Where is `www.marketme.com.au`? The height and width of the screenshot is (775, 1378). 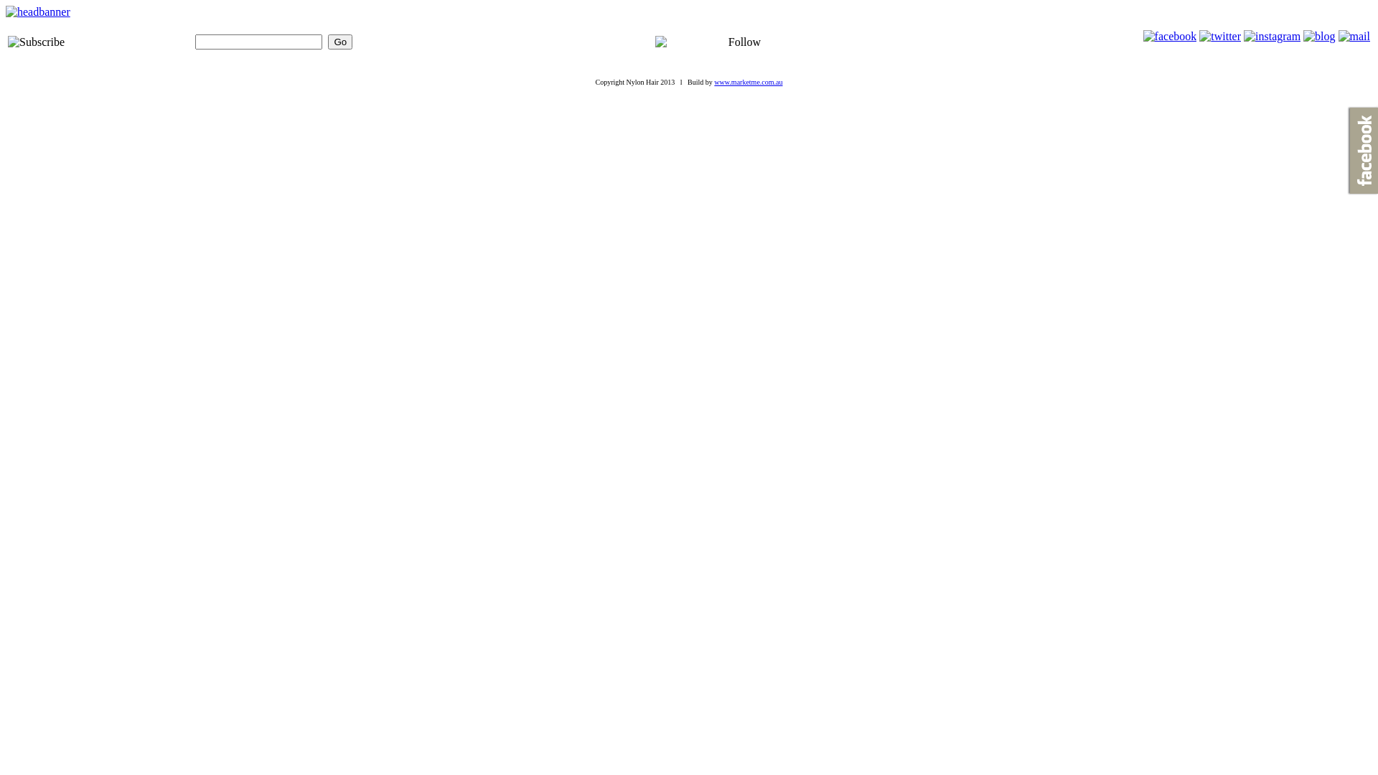
www.marketme.com.au is located at coordinates (748, 82).